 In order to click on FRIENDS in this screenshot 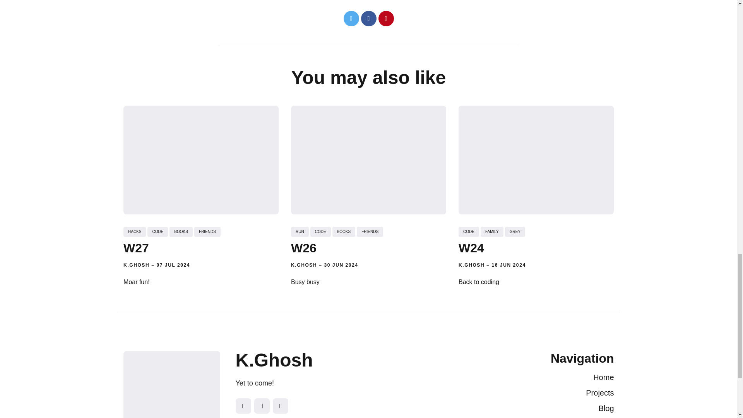, I will do `click(207, 231)`.